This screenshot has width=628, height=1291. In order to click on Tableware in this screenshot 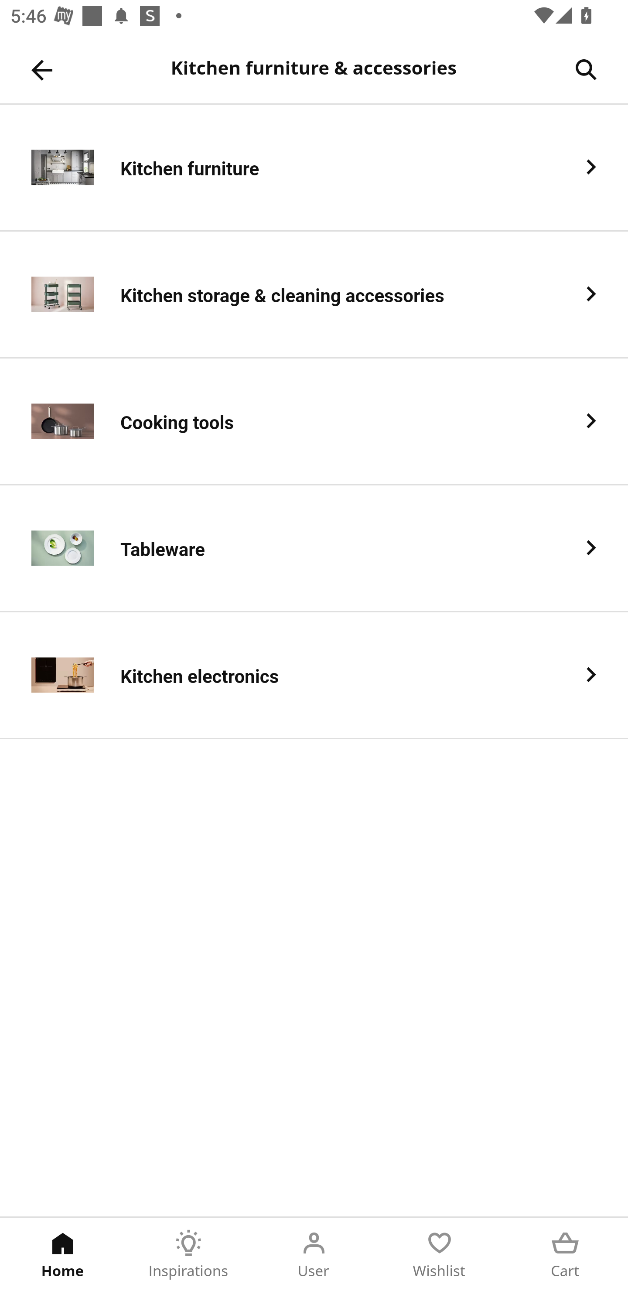, I will do `click(314, 549)`.